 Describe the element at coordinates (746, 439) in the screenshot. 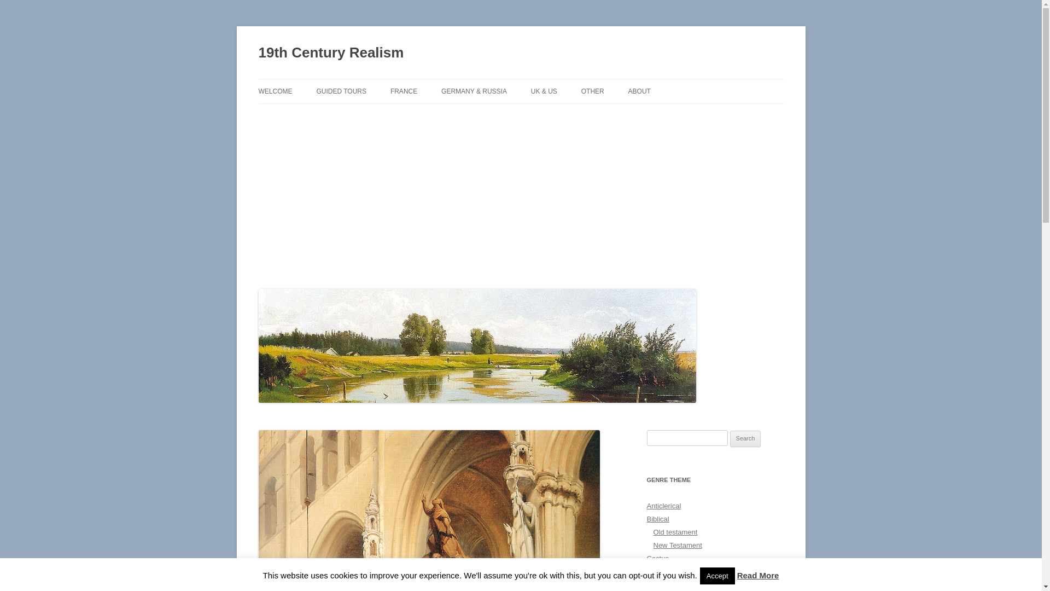

I see `Search` at that location.